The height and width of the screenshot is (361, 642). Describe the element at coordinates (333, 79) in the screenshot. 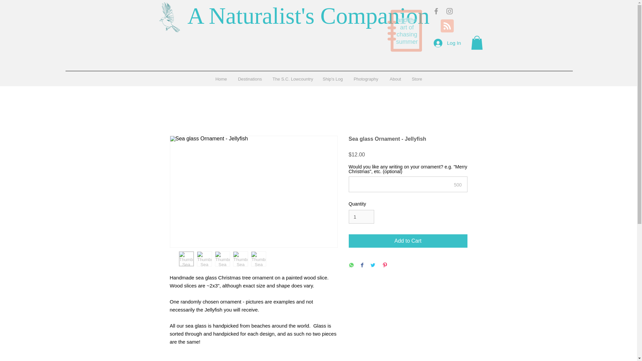

I see `Ship's Log` at that location.